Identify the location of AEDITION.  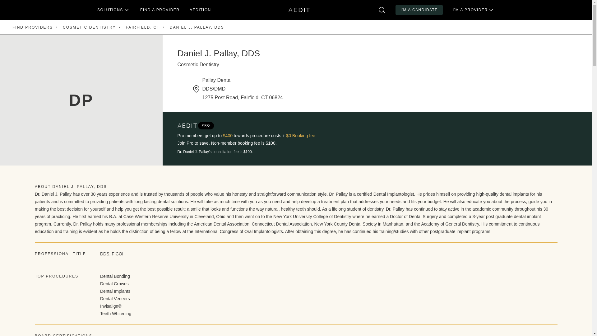
(419, 10).